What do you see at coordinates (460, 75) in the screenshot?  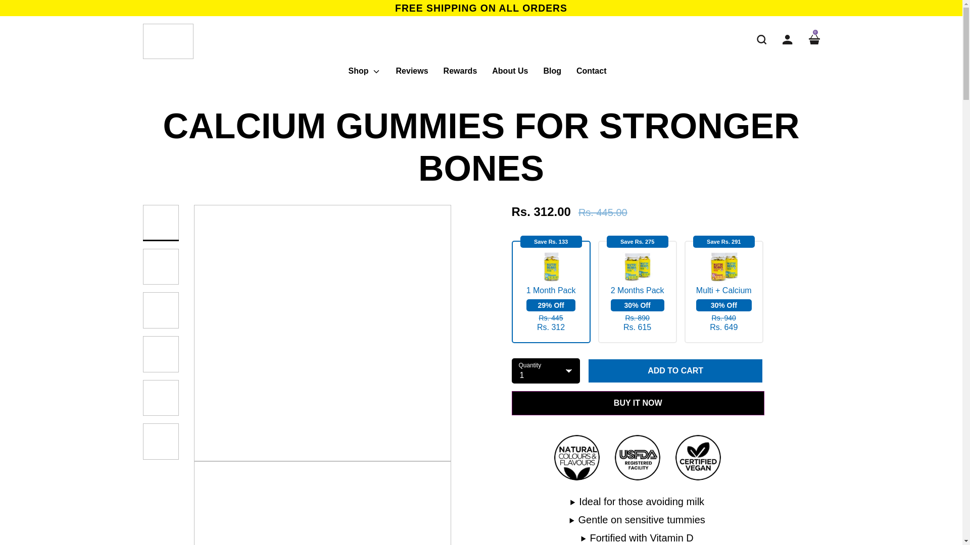 I see `Rewards` at bounding box center [460, 75].